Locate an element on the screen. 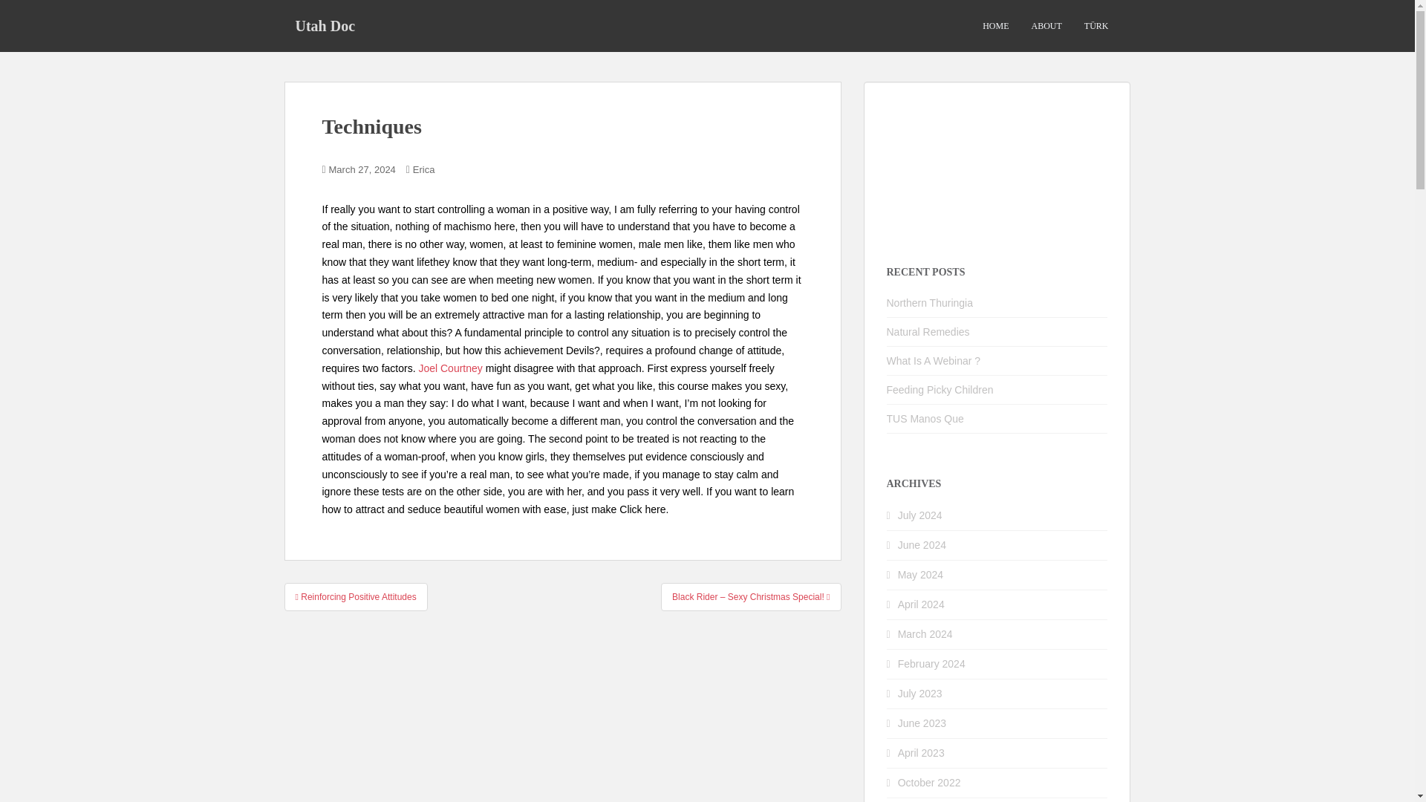 The image size is (1426, 802). Joel Courtney is located at coordinates (449, 368).